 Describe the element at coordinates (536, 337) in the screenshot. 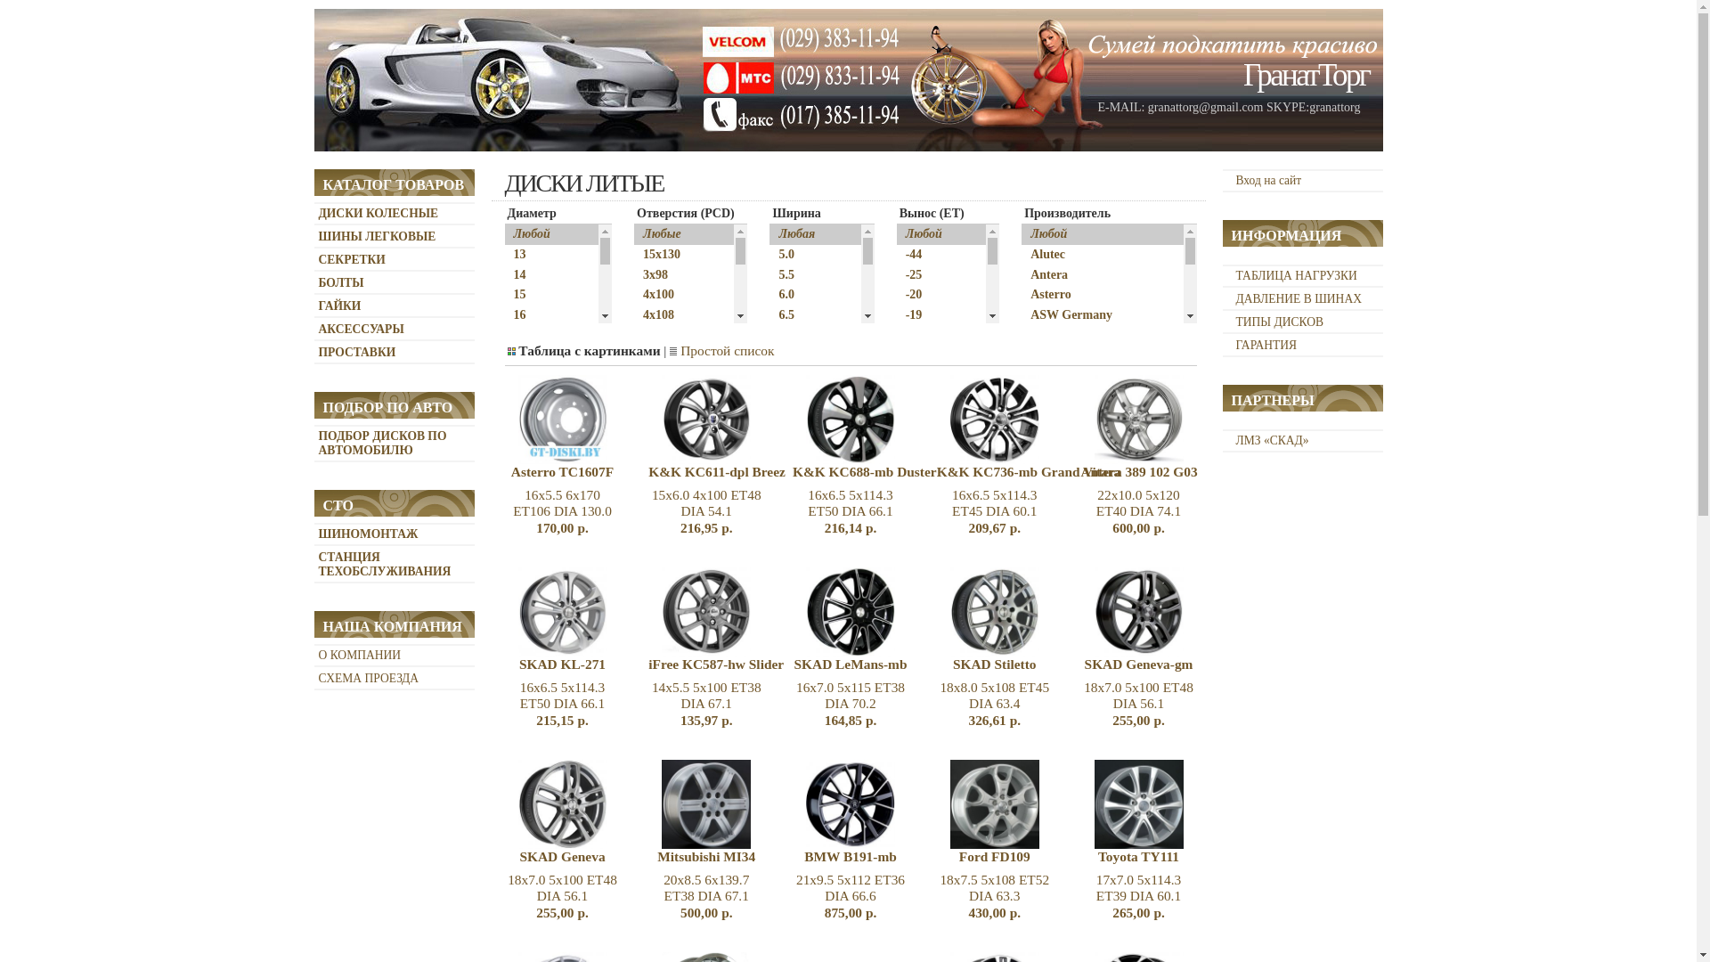

I see `17` at that location.